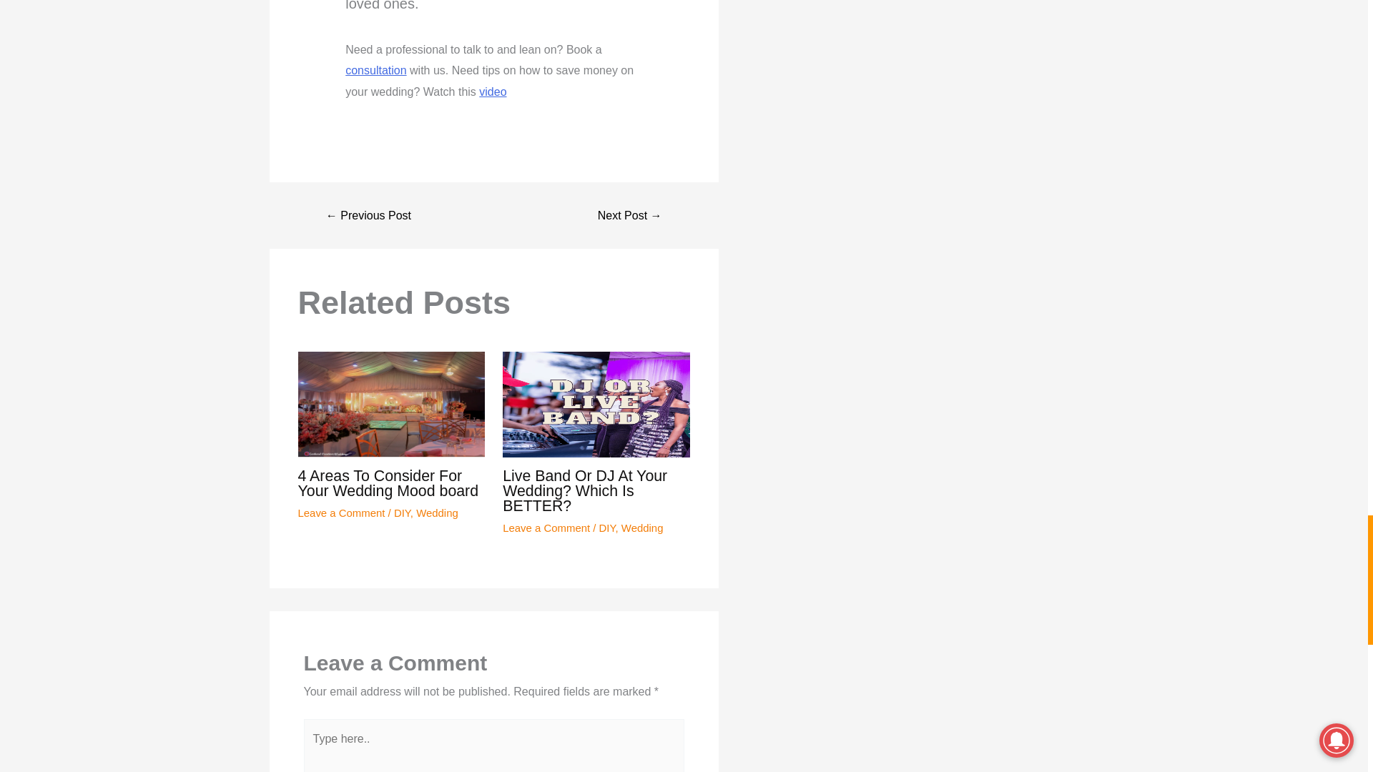  What do you see at coordinates (388, 483) in the screenshot?
I see `4 Areas To Consider For Your Wedding Mood board` at bounding box center [388, 483].